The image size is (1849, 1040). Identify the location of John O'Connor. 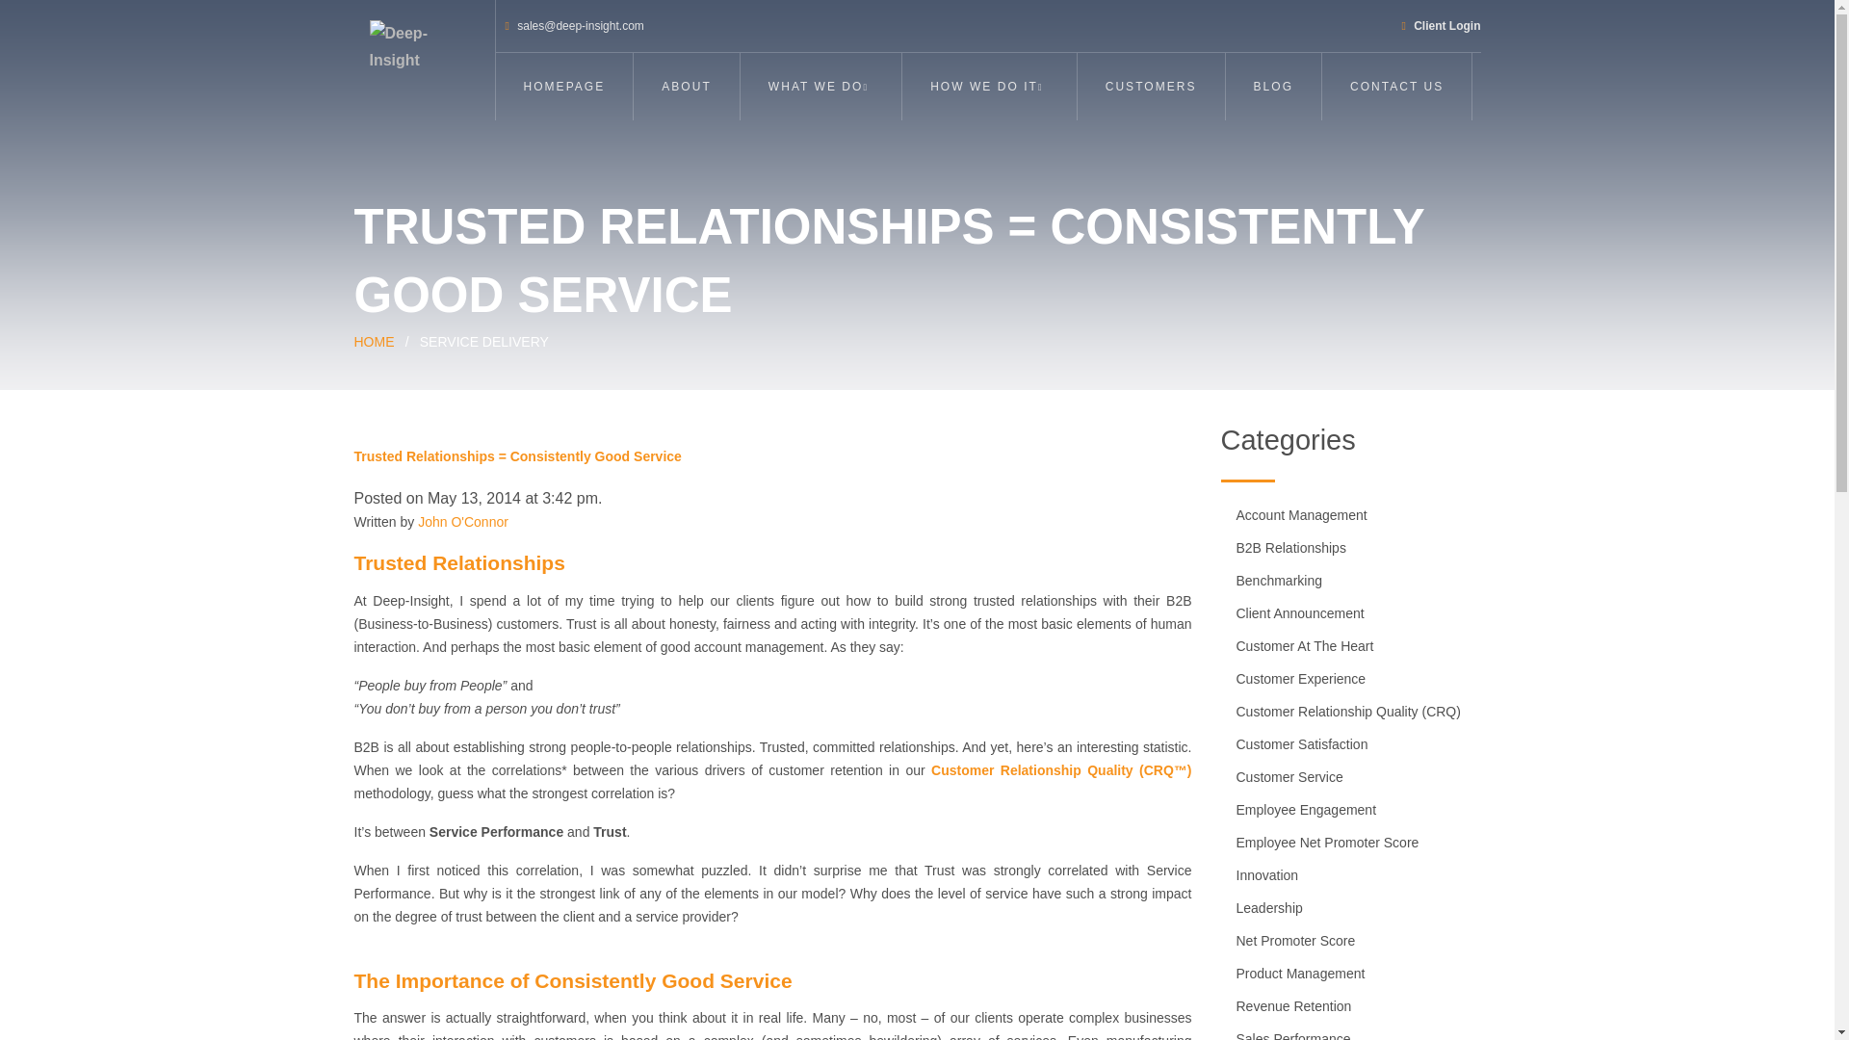
(462, 521).